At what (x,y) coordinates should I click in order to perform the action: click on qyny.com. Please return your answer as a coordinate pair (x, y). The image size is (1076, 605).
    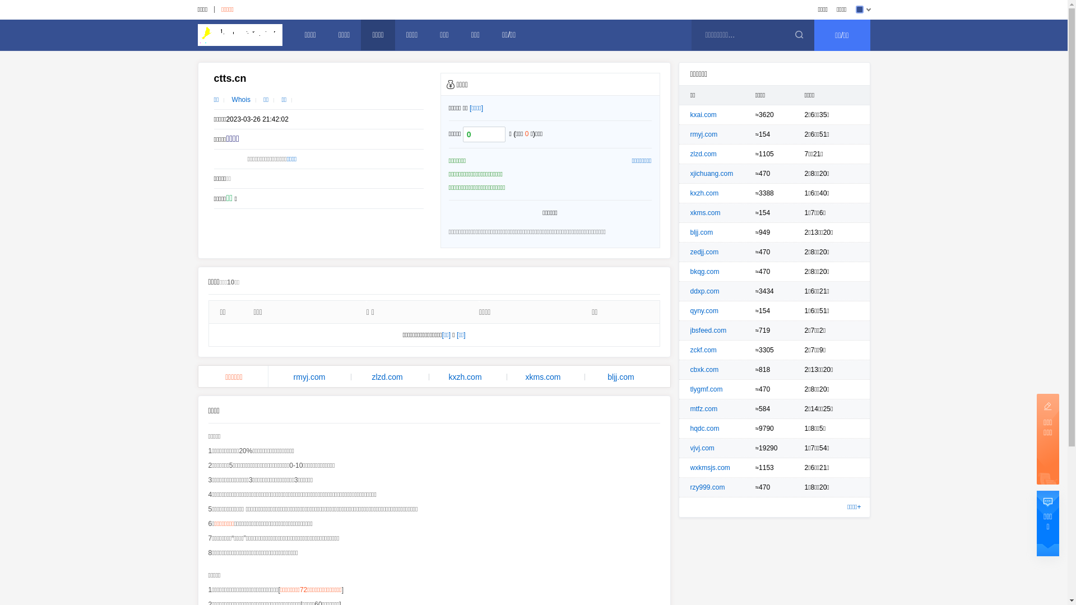
    Looking at the image, I should click on (704, 311).